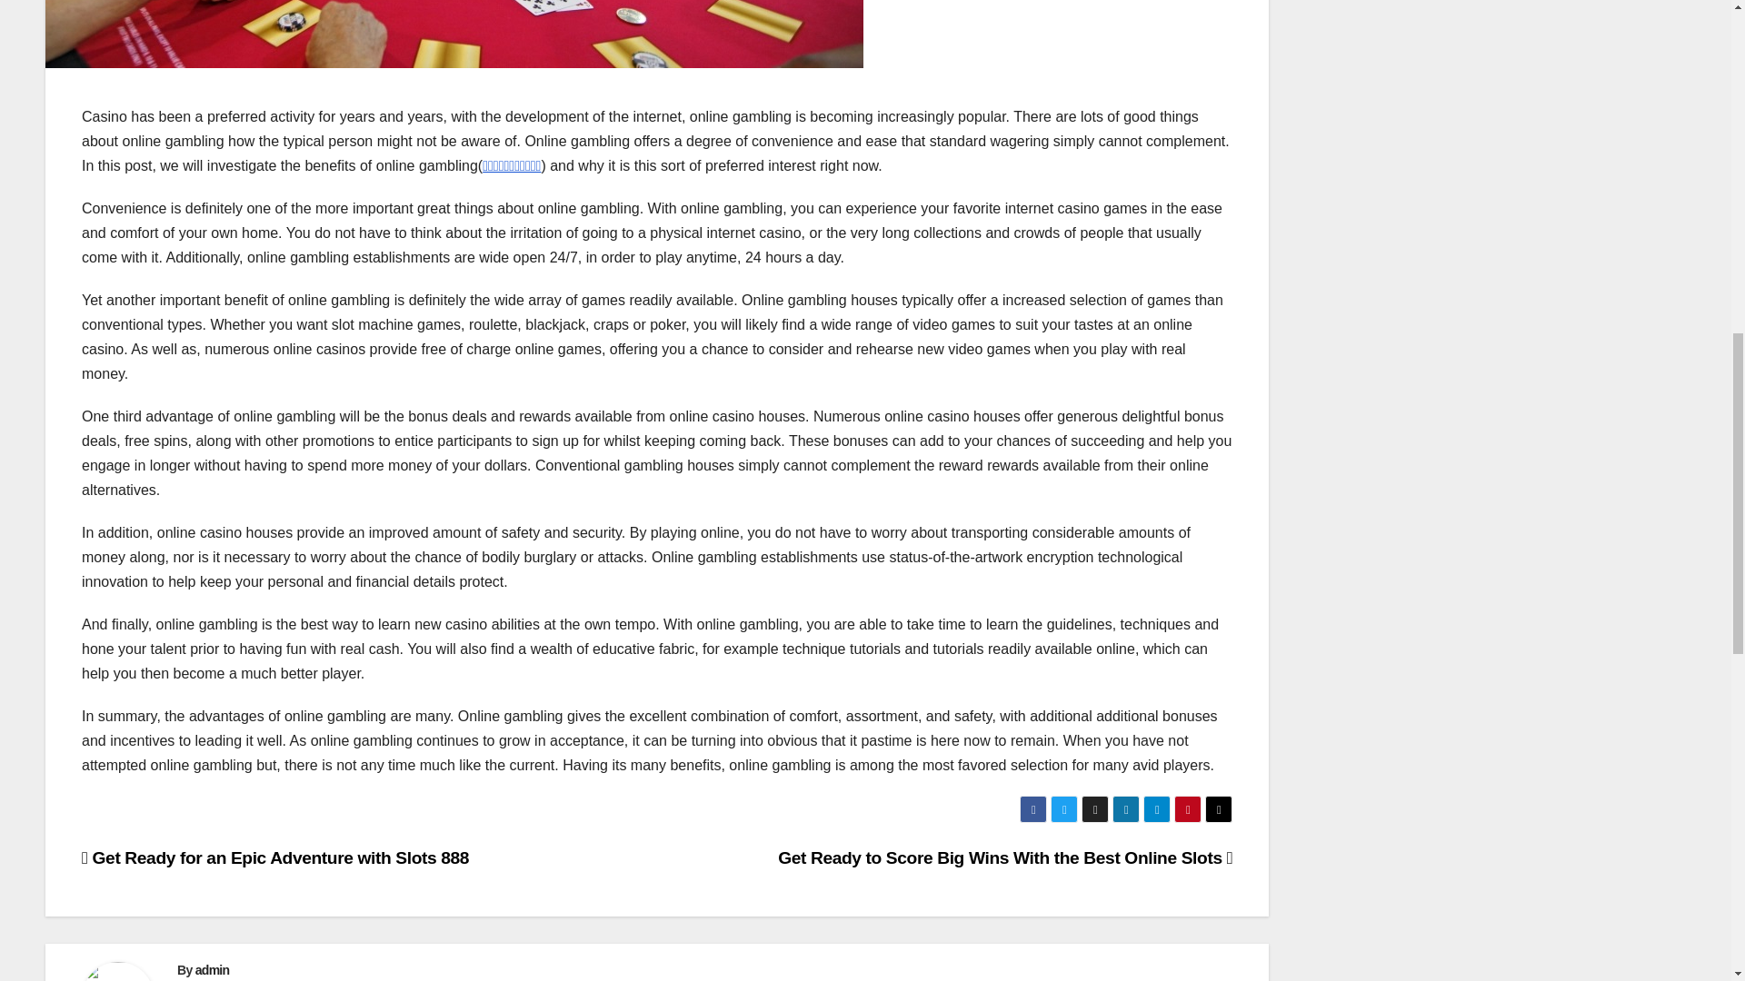  What do you see at coordinates (213, 969) in the screenshot?
I see `admin` at bounding box center [213, 969].